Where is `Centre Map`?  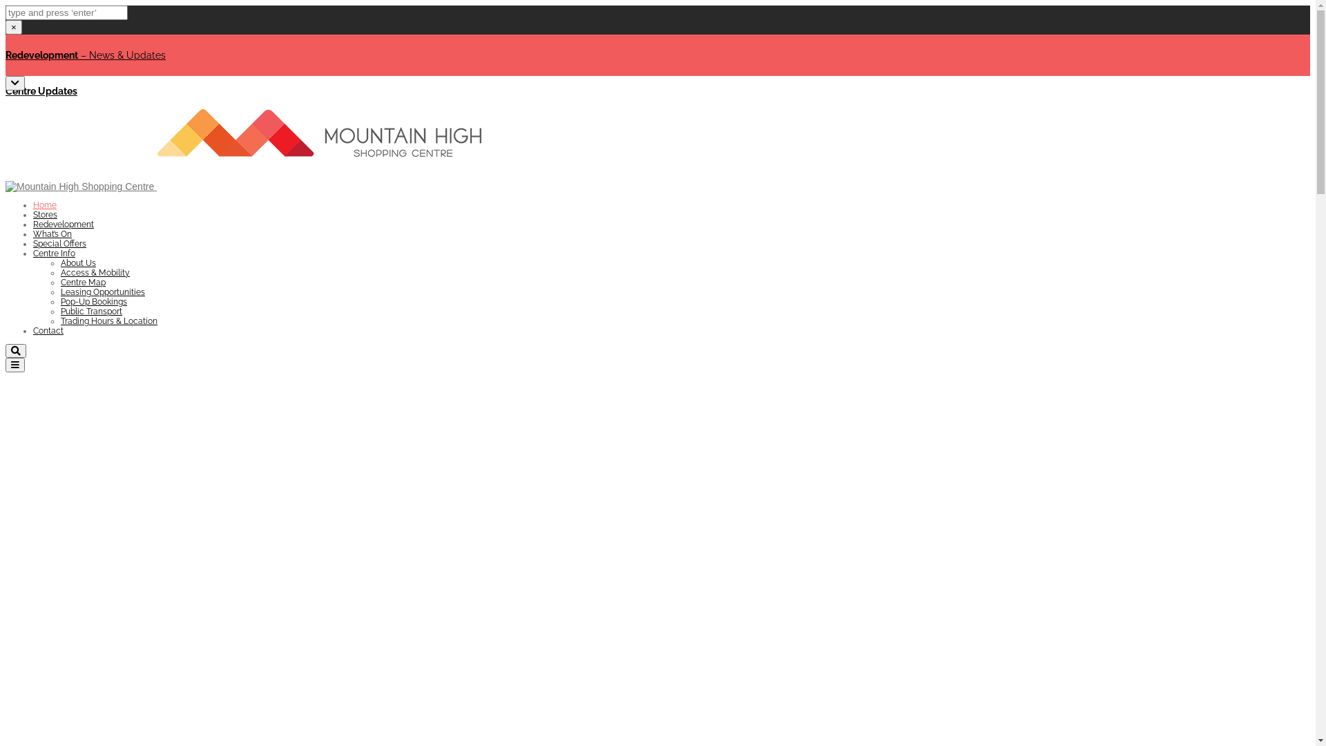 Centre Map is located at coordinates (83, 283).